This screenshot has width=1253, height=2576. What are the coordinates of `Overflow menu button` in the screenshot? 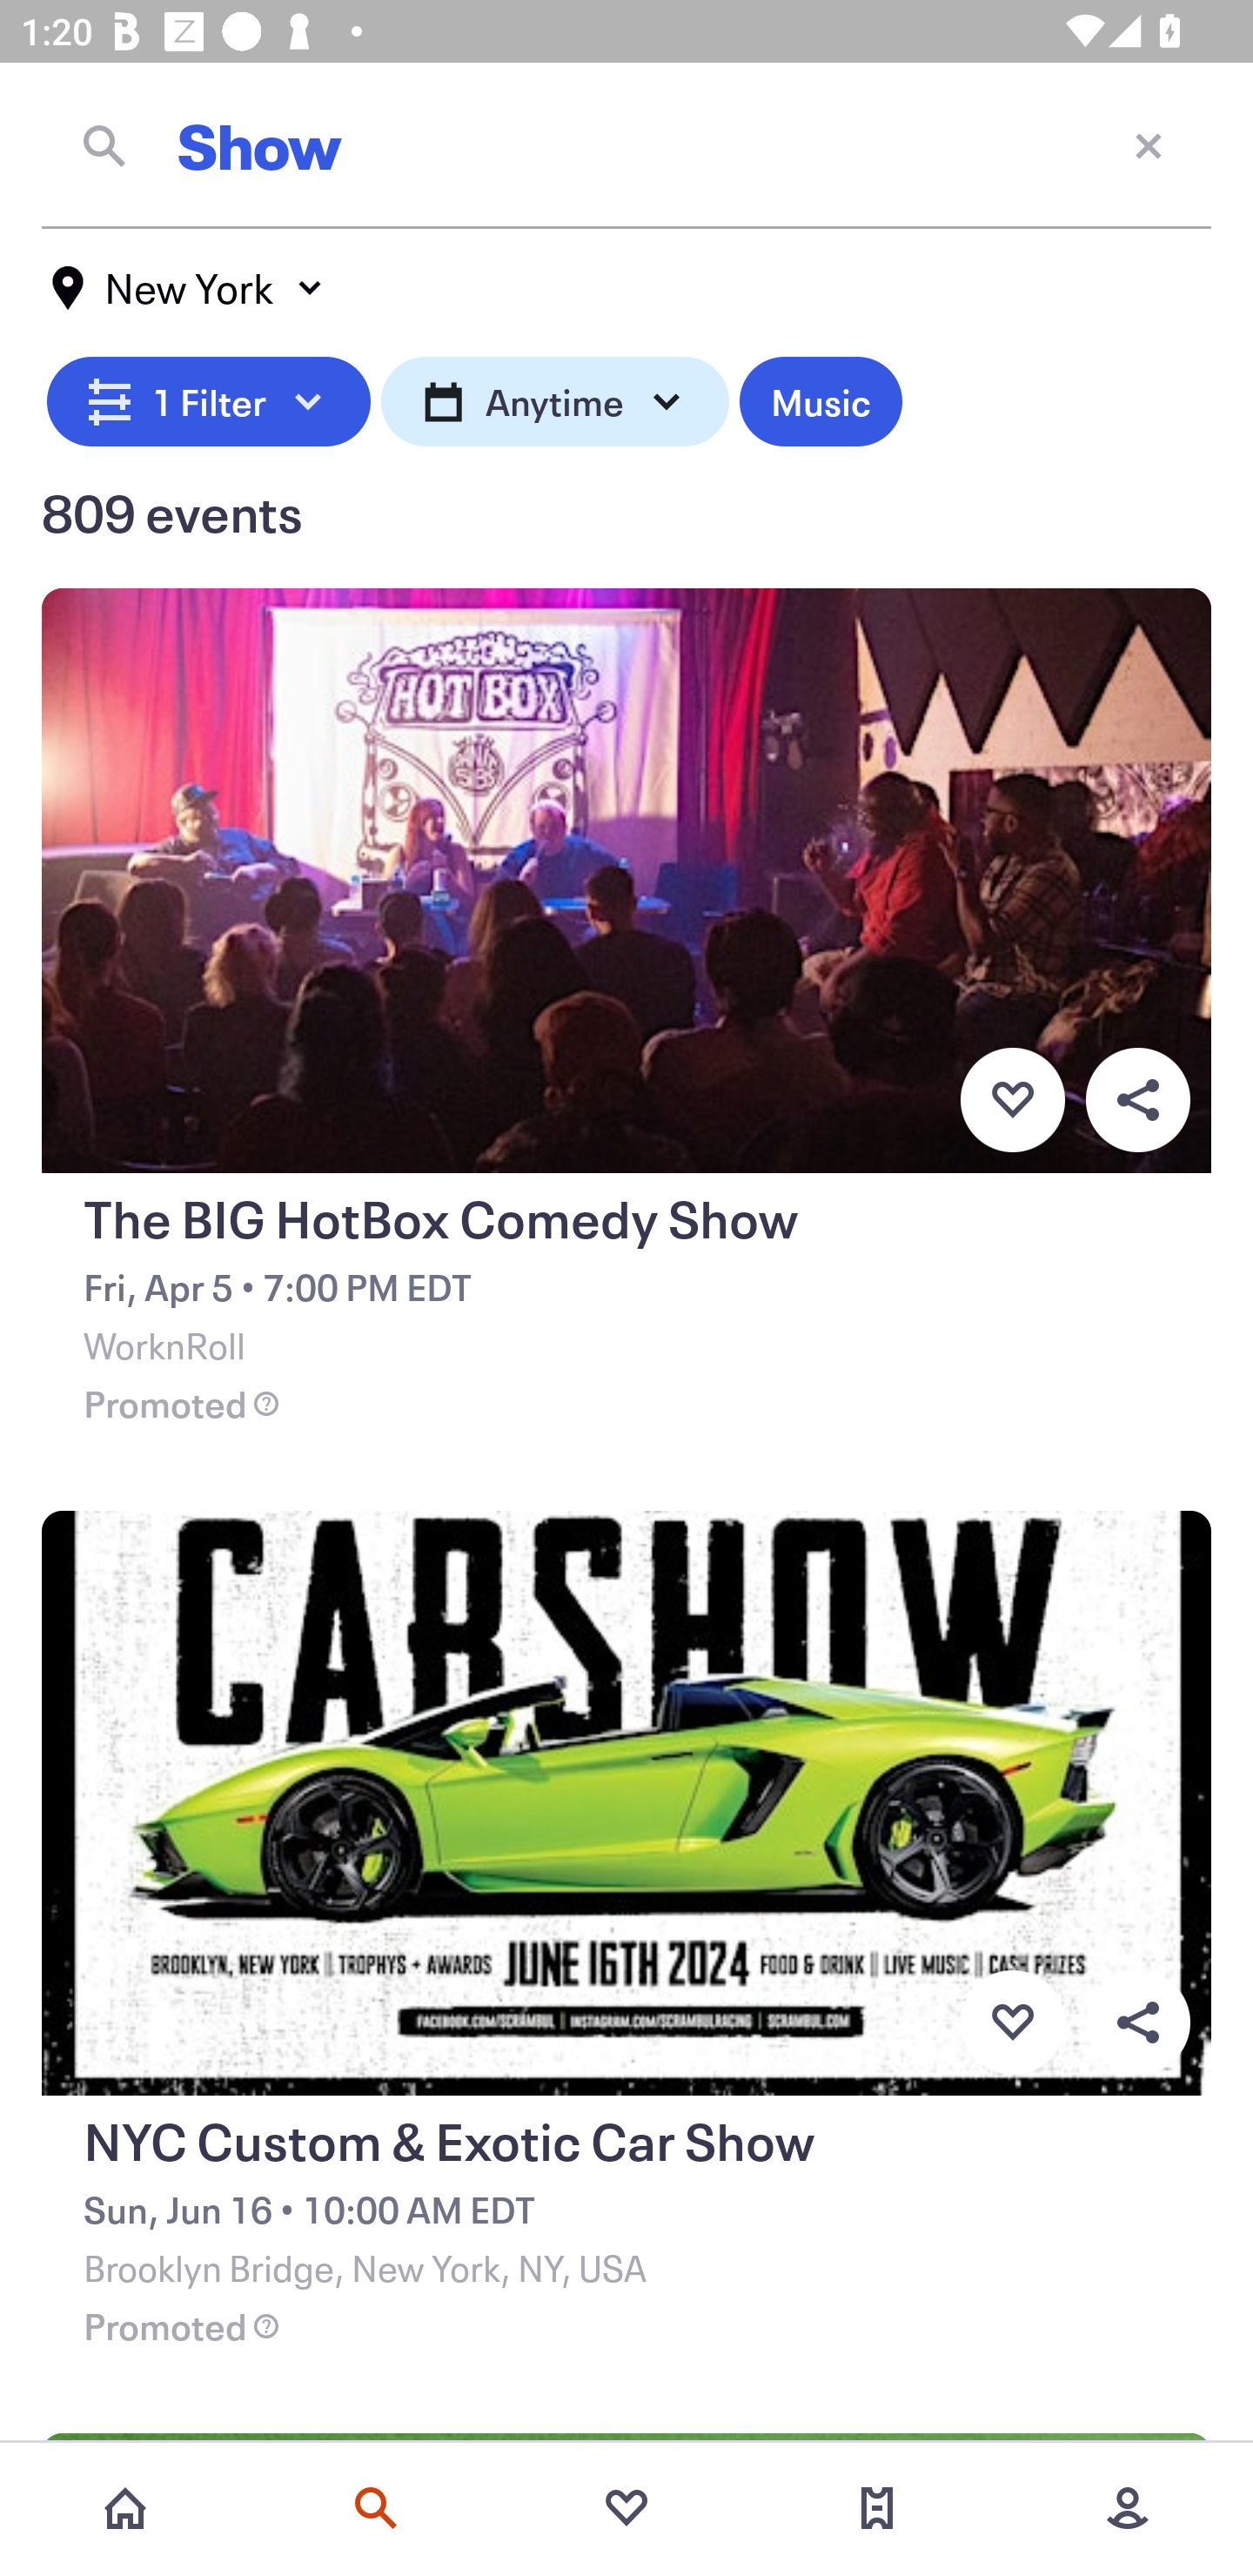 It's located at (1137, 1099).